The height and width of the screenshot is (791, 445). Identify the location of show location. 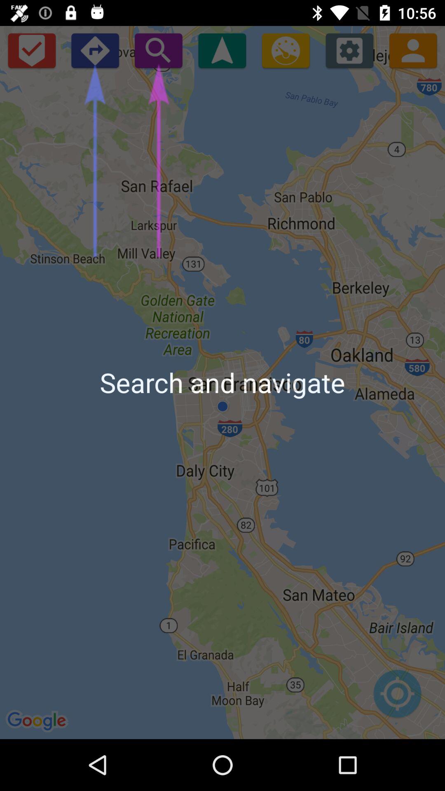
(222, 50).